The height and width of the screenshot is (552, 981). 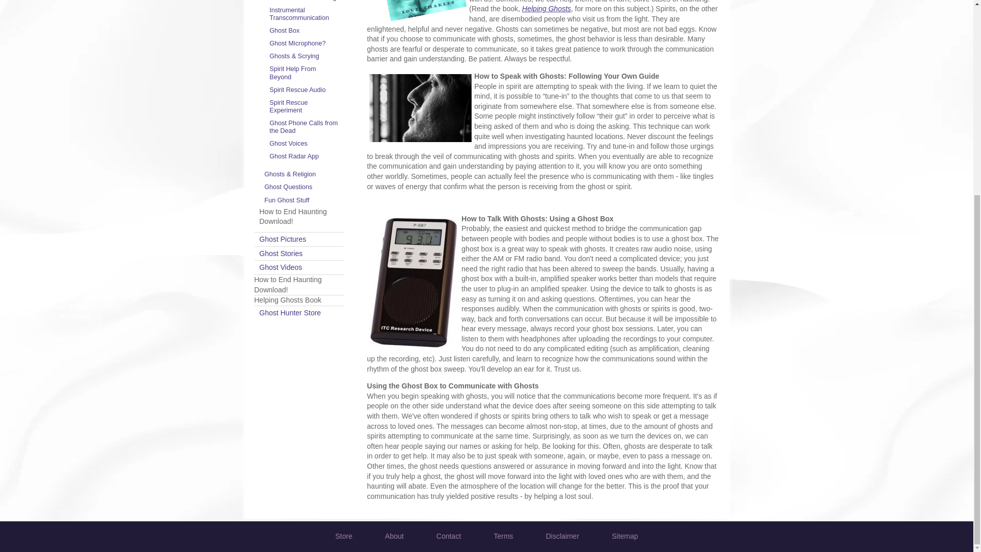 What do you see at coordinates (305, 143) in the screenshot?
I see `Ghost Voices` at bounding box center [305, 143].